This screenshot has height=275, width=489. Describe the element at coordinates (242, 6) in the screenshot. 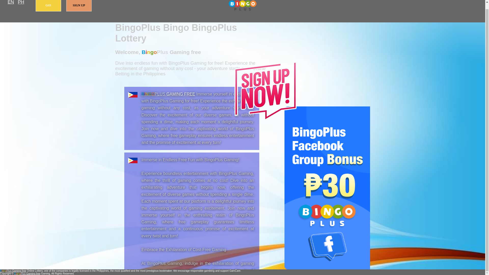

I see `BingoPlus Gaming free` at that location.